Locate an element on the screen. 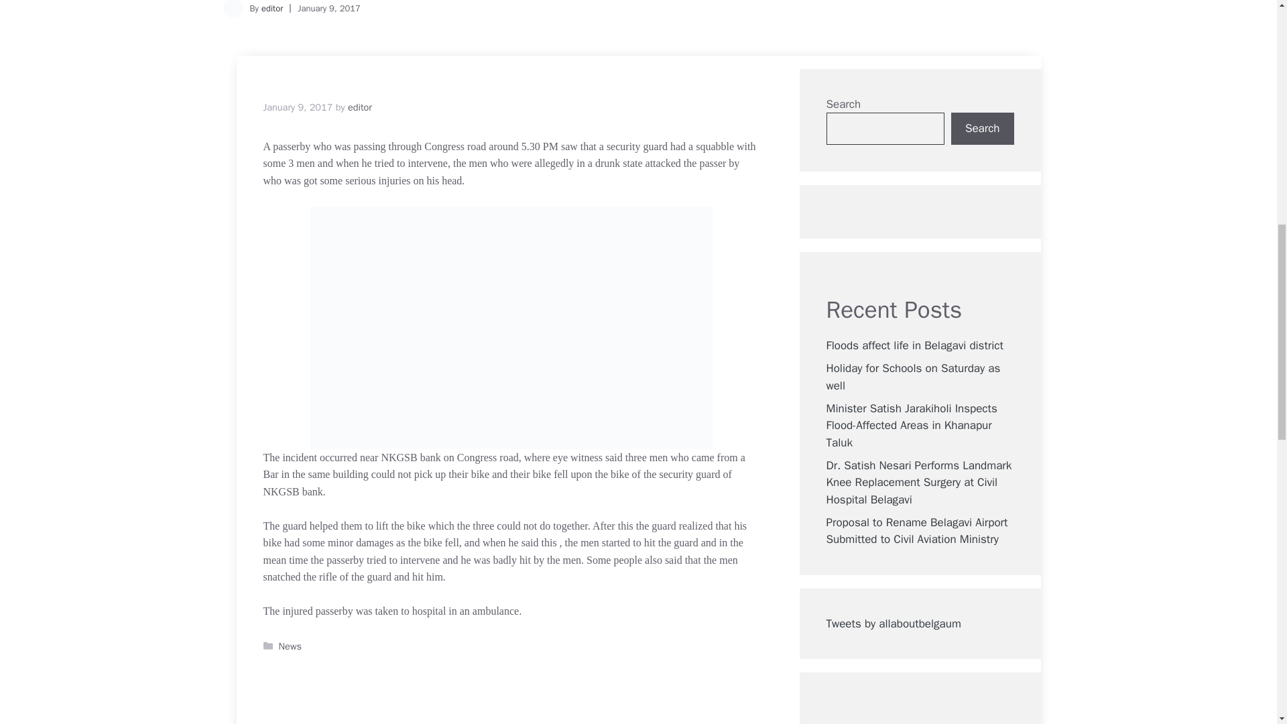 This screenshot has height=724, width=1287. editor is located at coordinates (272, 8).